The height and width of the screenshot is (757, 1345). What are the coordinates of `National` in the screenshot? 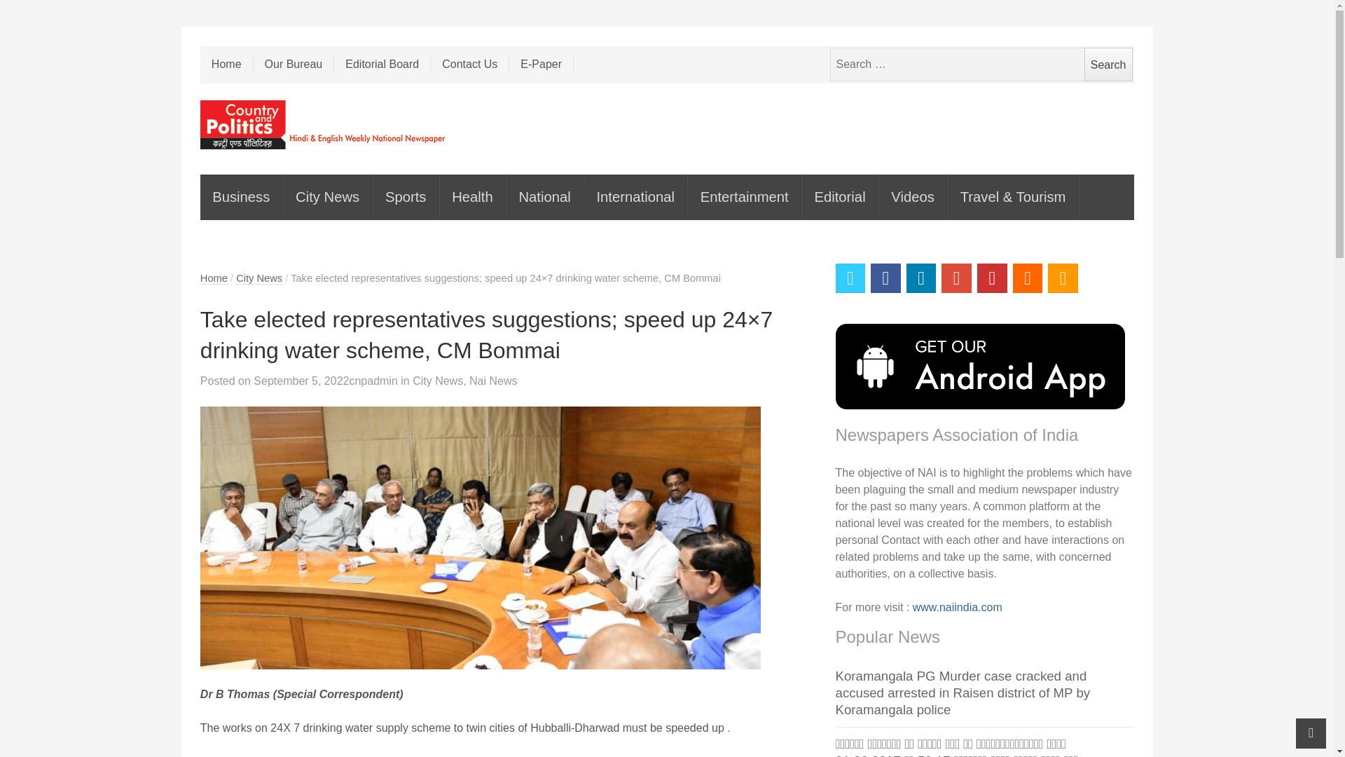 It's located at (545, 198).